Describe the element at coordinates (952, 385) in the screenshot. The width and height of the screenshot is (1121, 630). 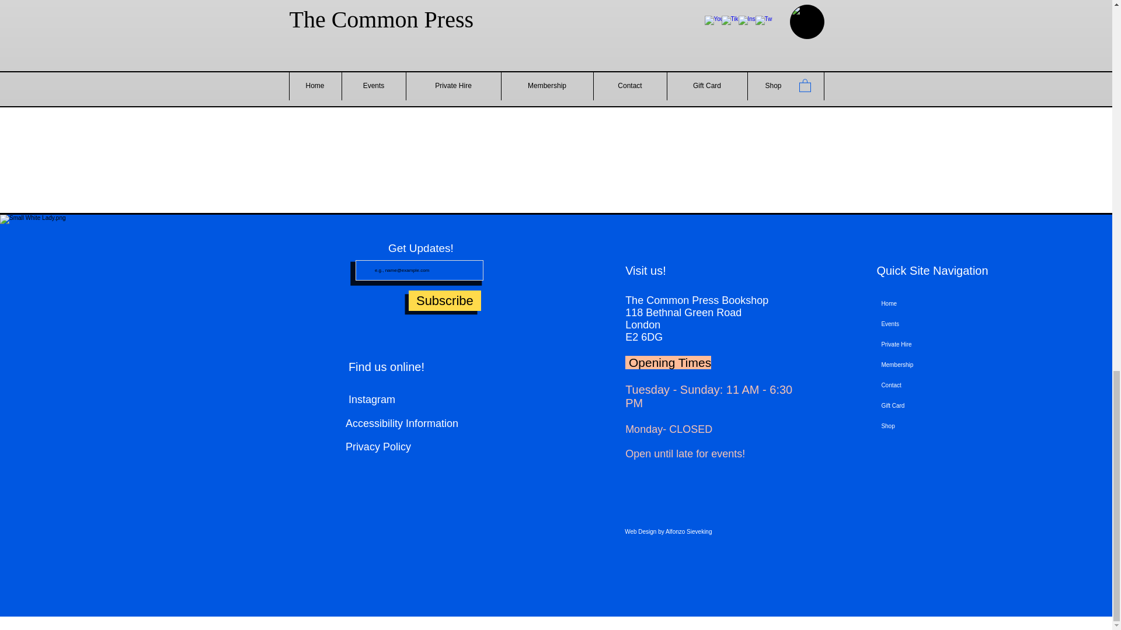
I see `Contact` at that location.